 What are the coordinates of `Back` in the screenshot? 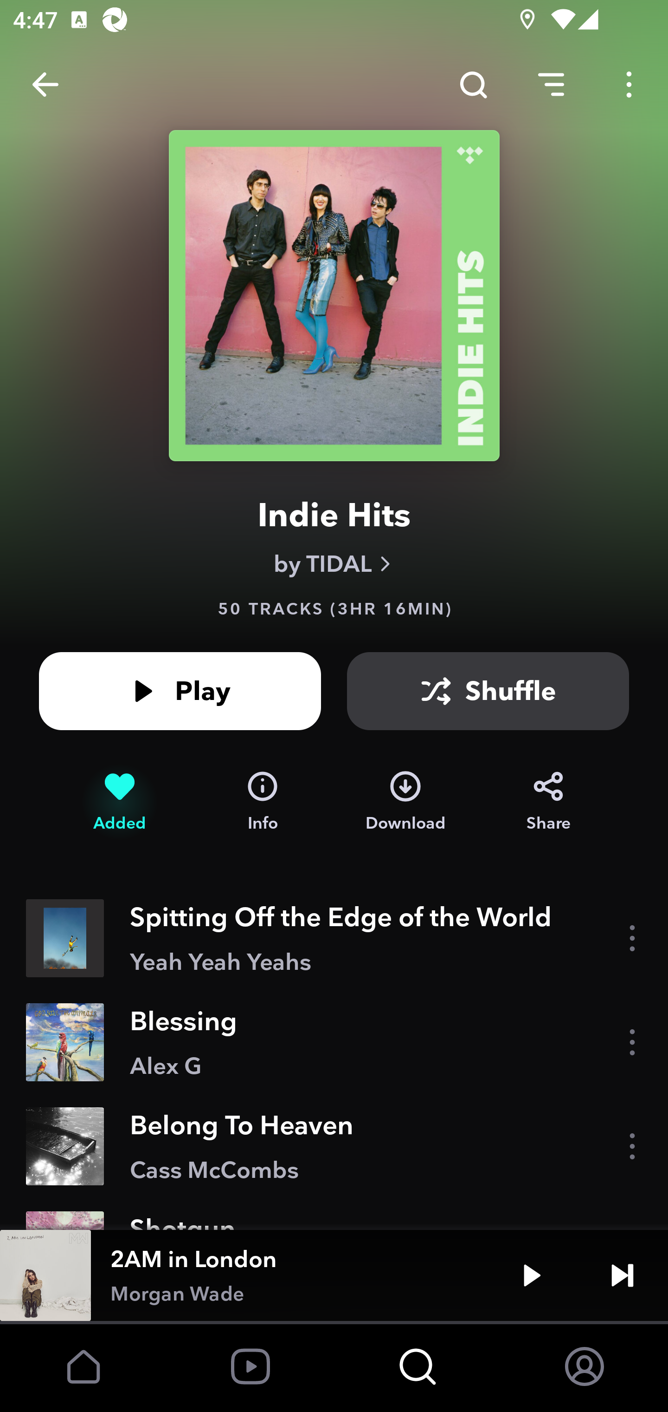 It's located at (45, 85).